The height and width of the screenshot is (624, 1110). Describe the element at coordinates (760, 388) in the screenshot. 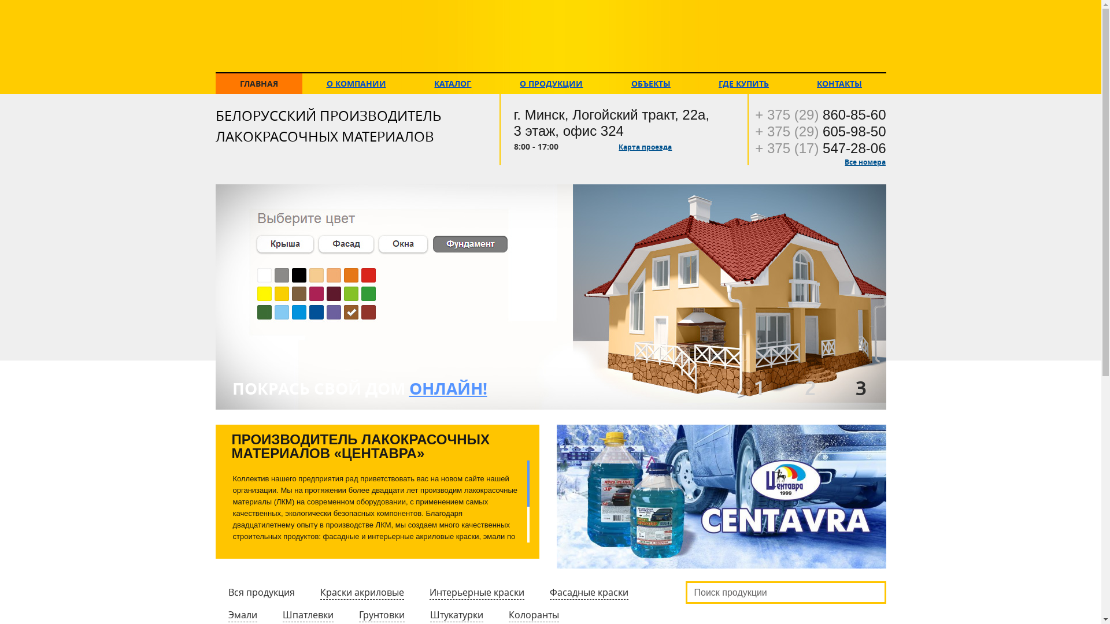

I see `1` at that location.